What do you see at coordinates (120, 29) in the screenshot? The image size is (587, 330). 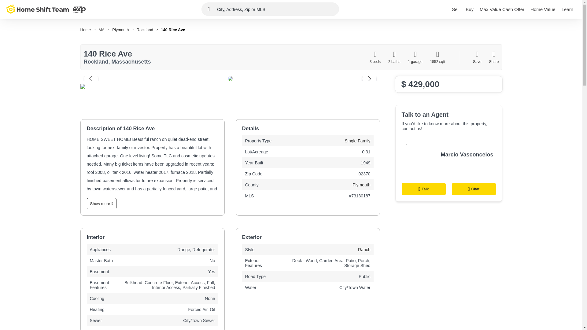 I see `Plymouth` at bounding box center [120, 29].